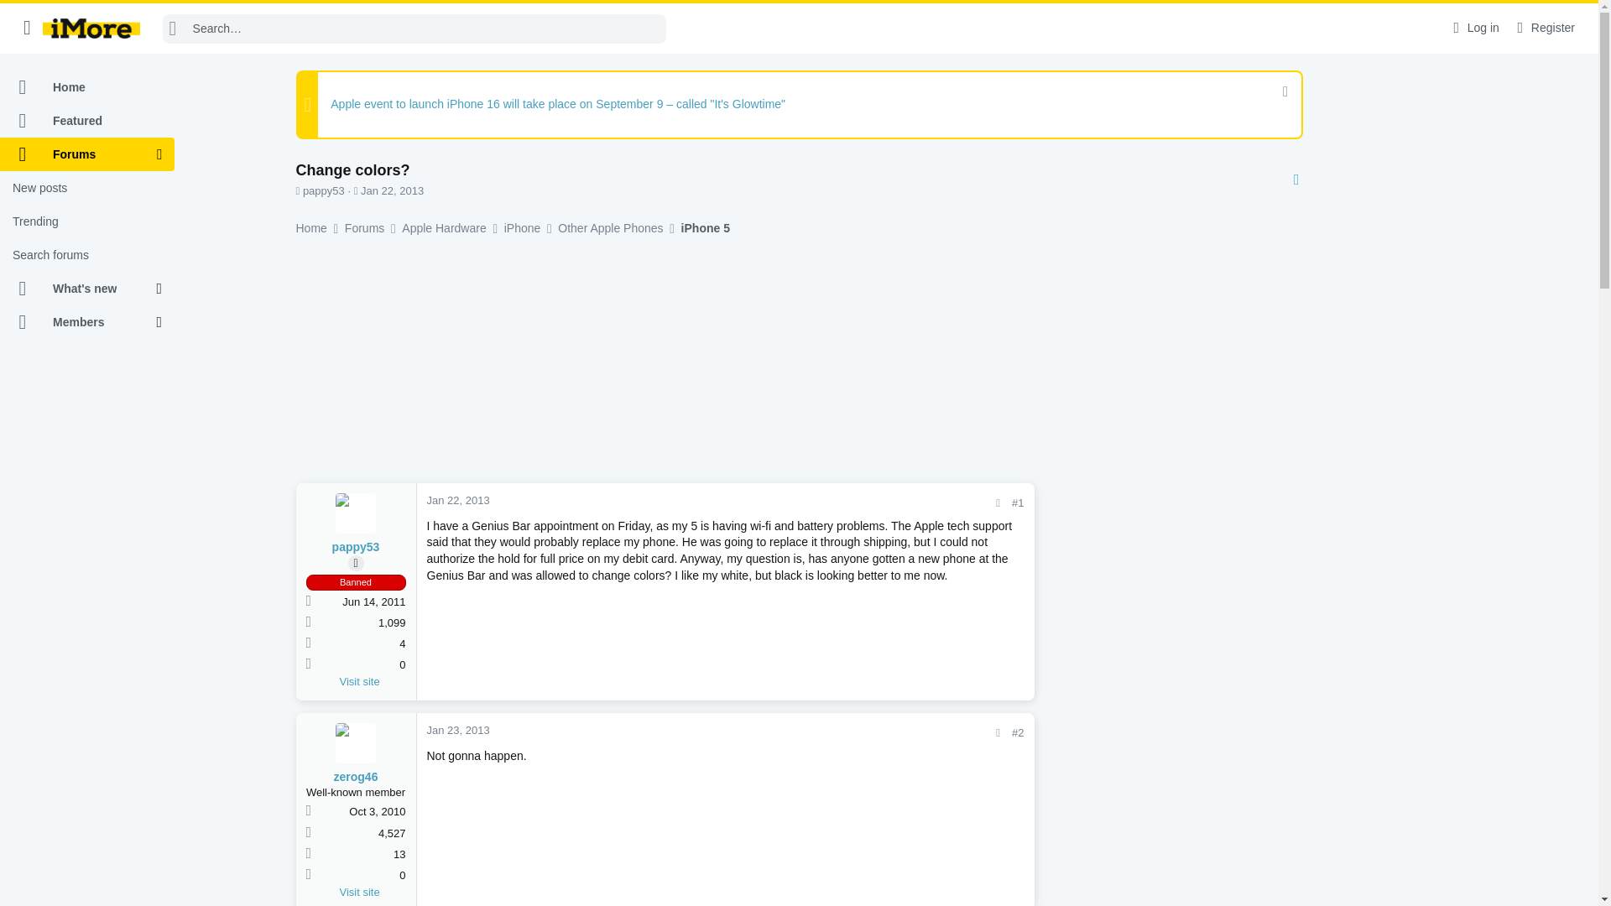  I want to click on Jan 22, 2013 at 11:38 PM, so click(392, 191).